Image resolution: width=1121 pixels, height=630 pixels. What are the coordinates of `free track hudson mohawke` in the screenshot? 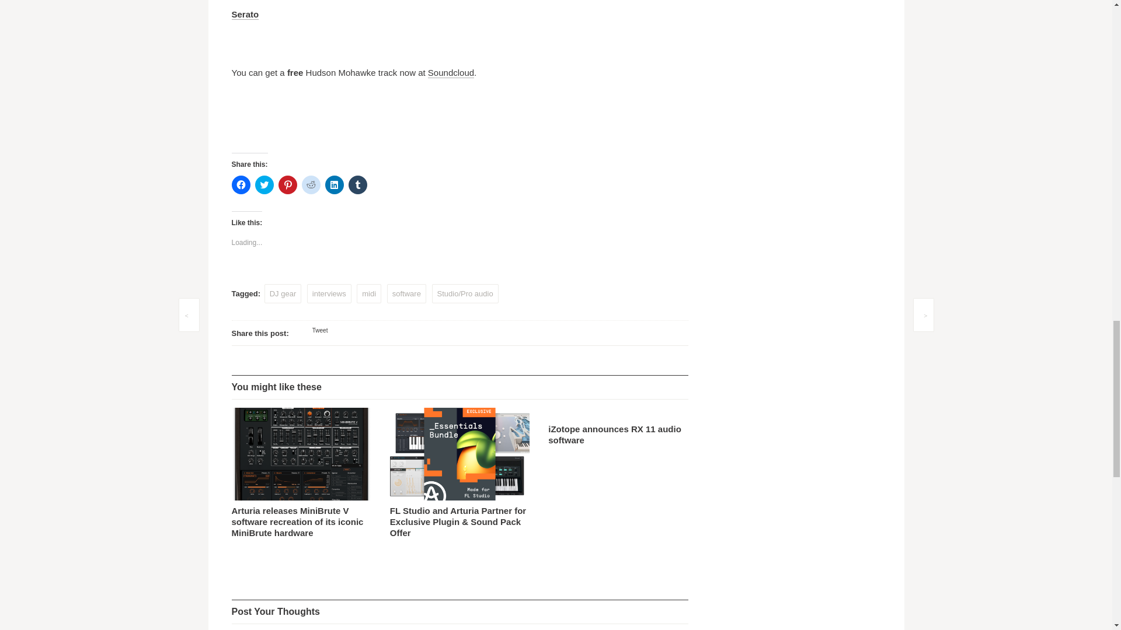 It's located at (451, 72).